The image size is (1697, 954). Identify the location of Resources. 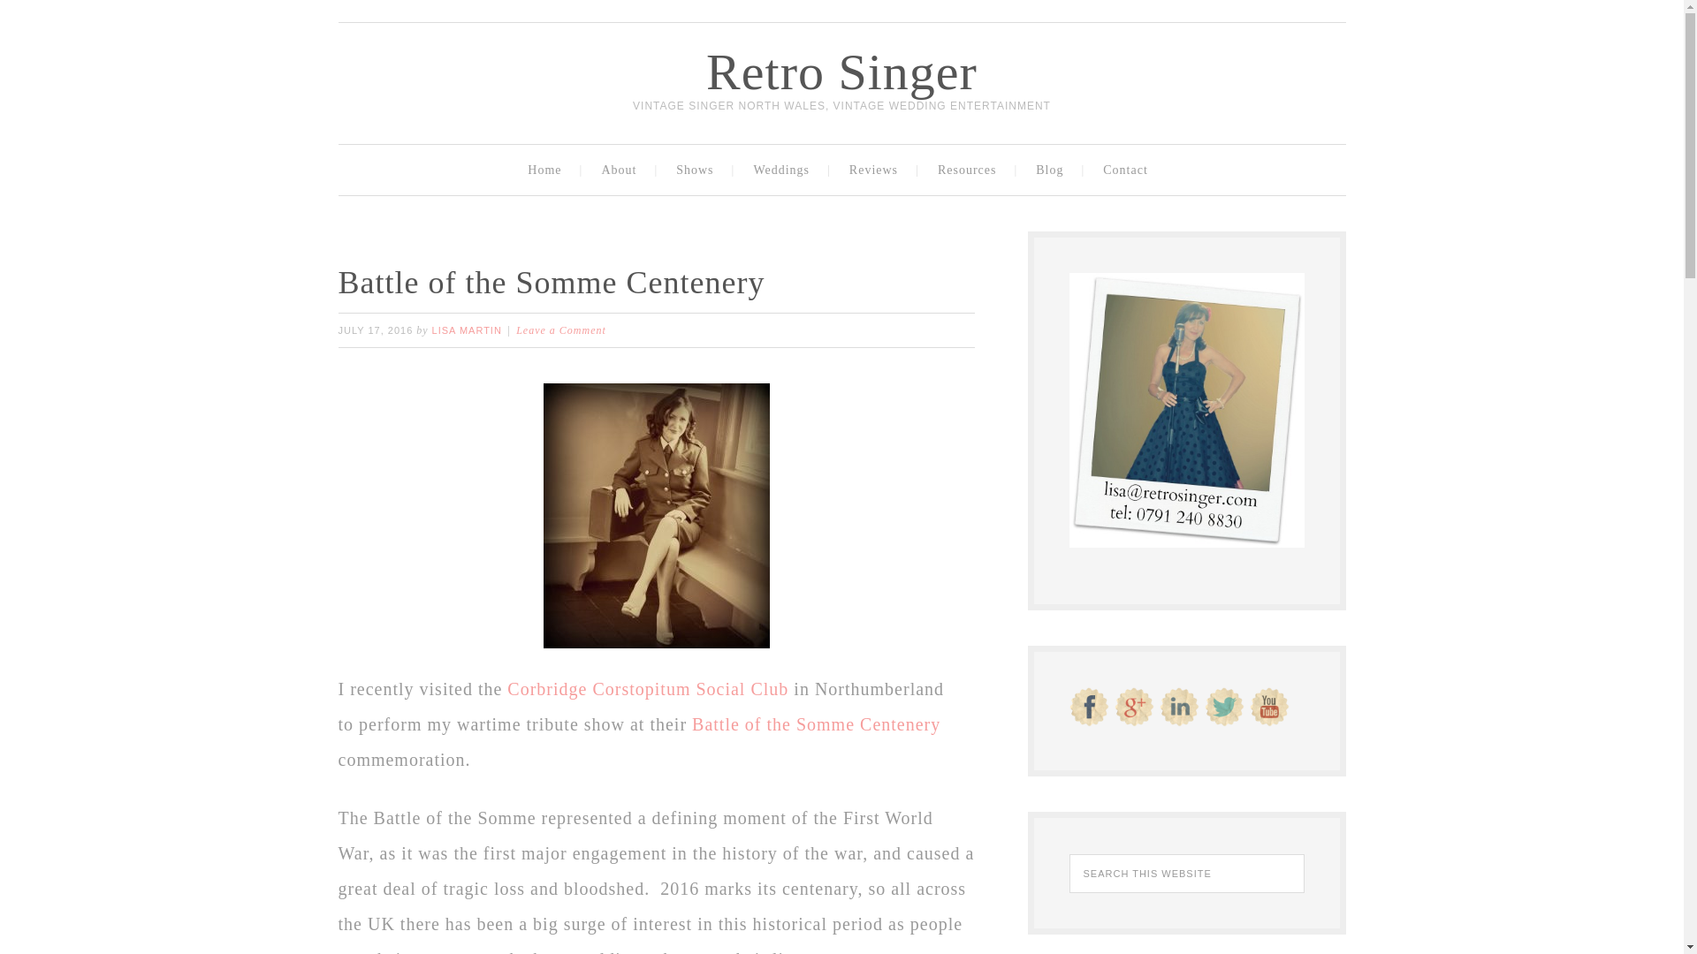
(970, 170).